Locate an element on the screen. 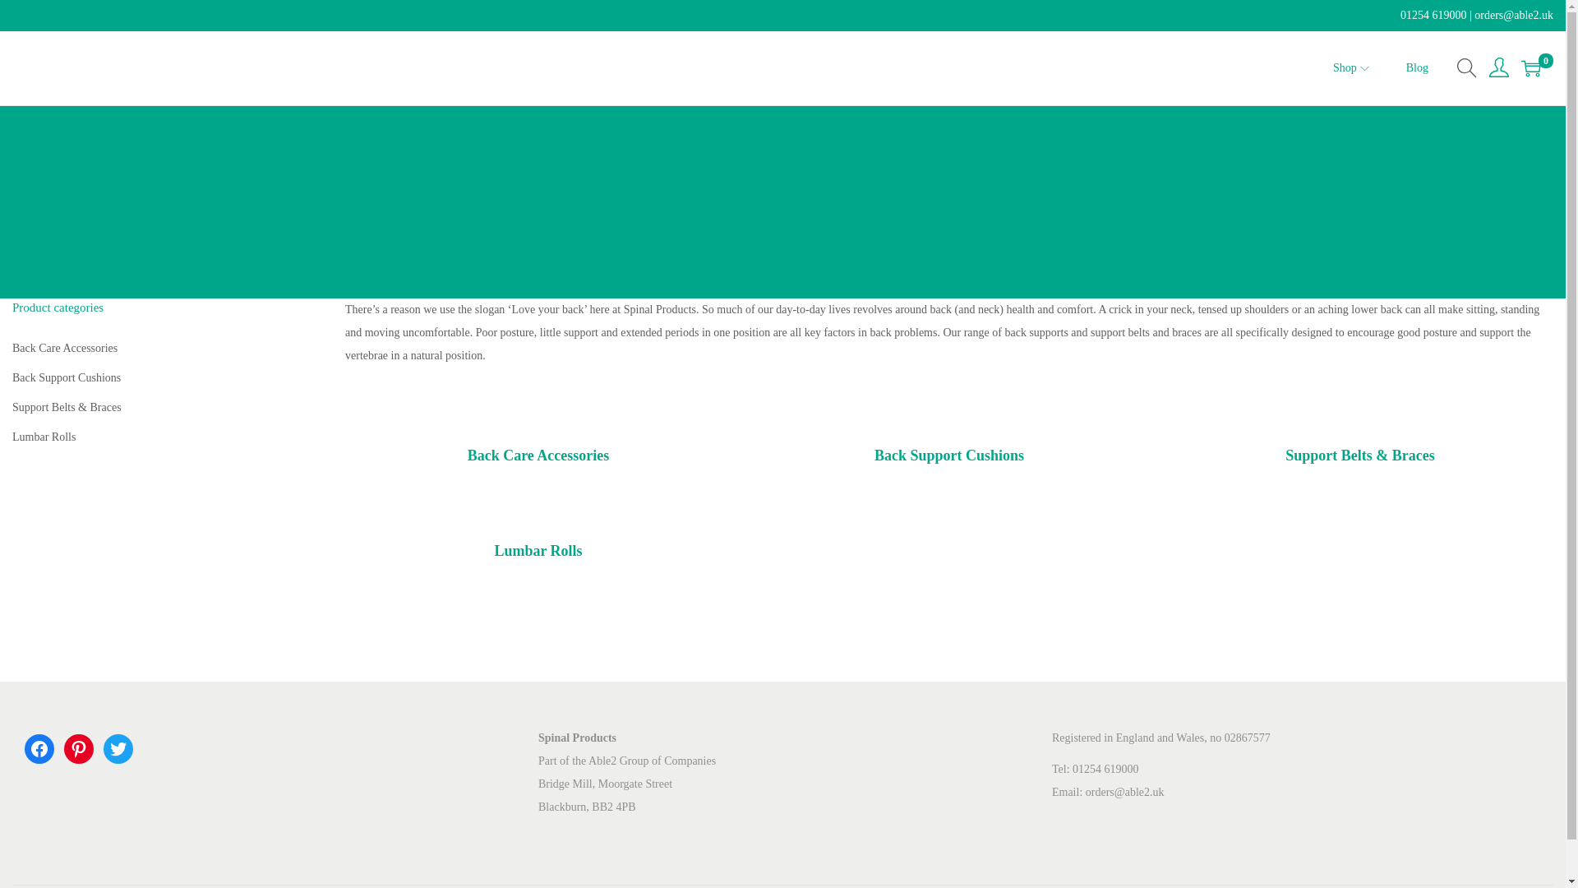 The width and height of the screenshot is (1578, 888). Pinterest is located at coordinates (79, 748).